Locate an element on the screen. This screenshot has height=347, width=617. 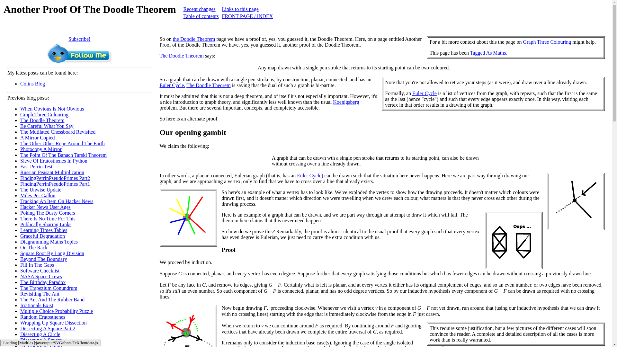
Graceful Degradation is located at coordinates (42, 236).